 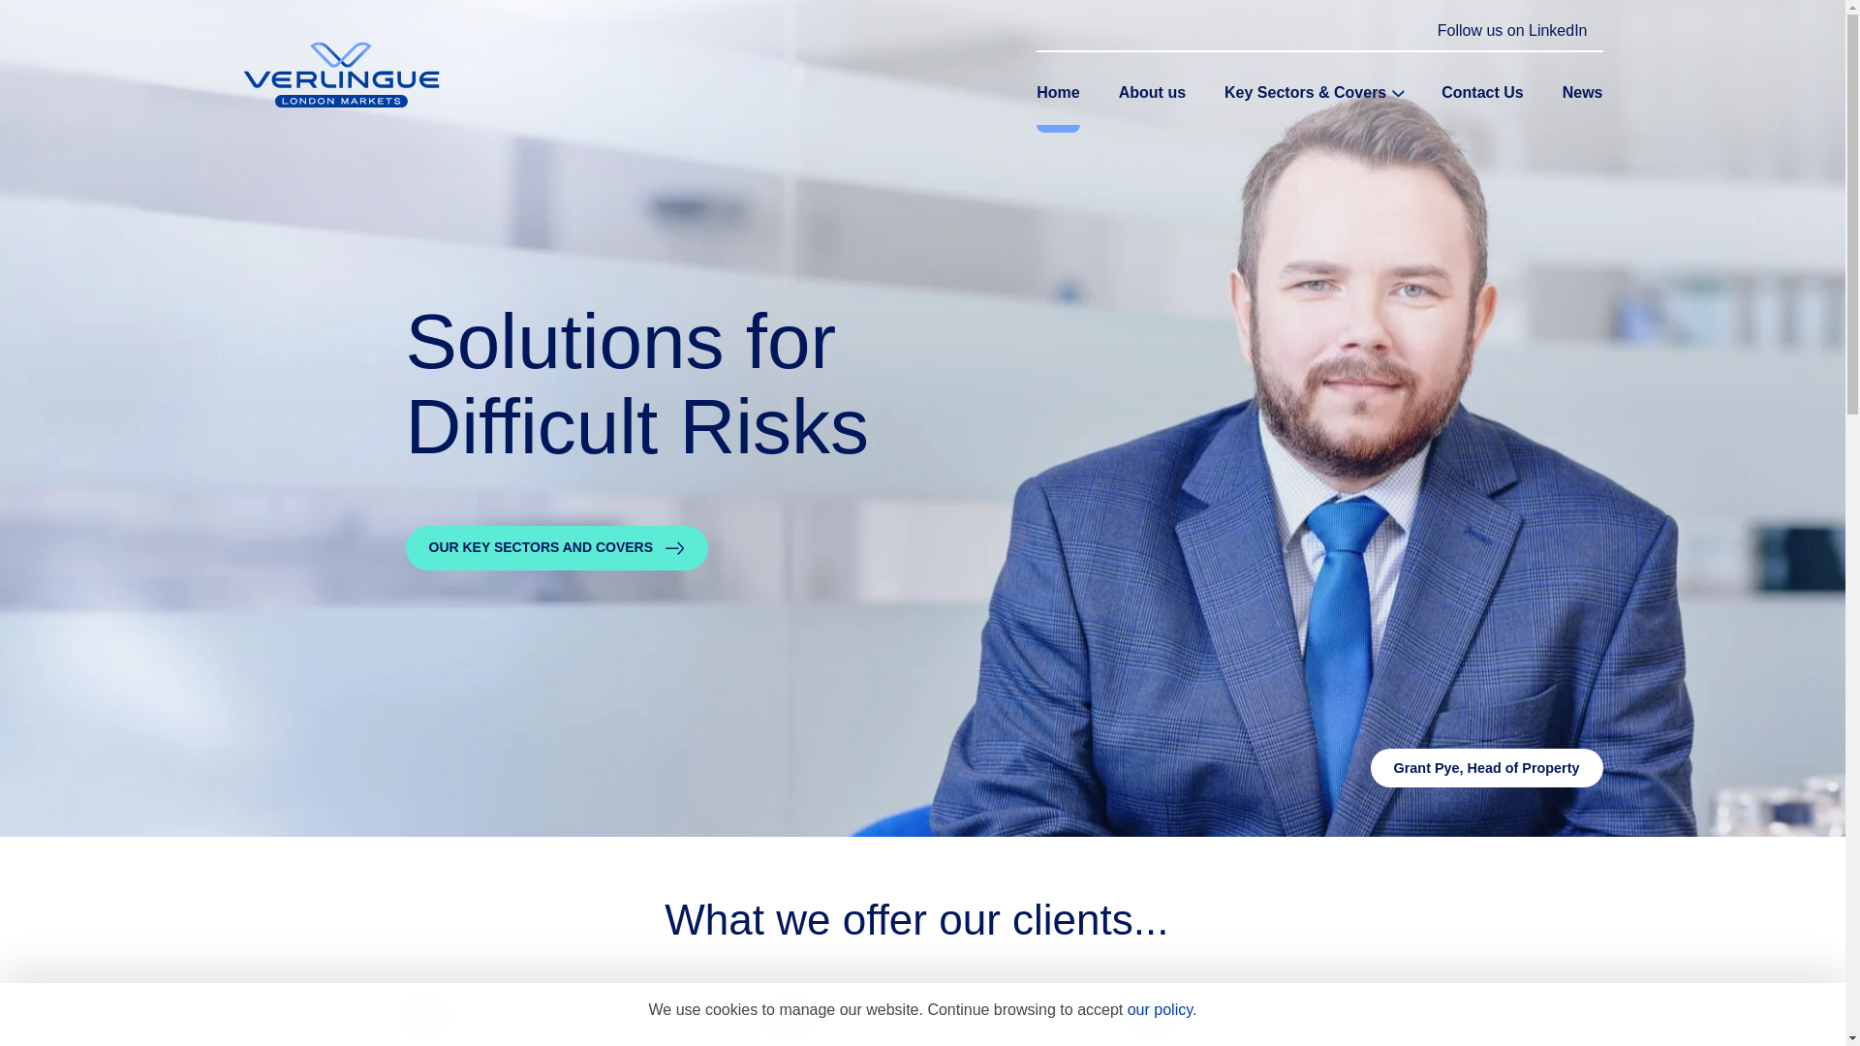 I want to click on News, so click(x=1583, y=93).